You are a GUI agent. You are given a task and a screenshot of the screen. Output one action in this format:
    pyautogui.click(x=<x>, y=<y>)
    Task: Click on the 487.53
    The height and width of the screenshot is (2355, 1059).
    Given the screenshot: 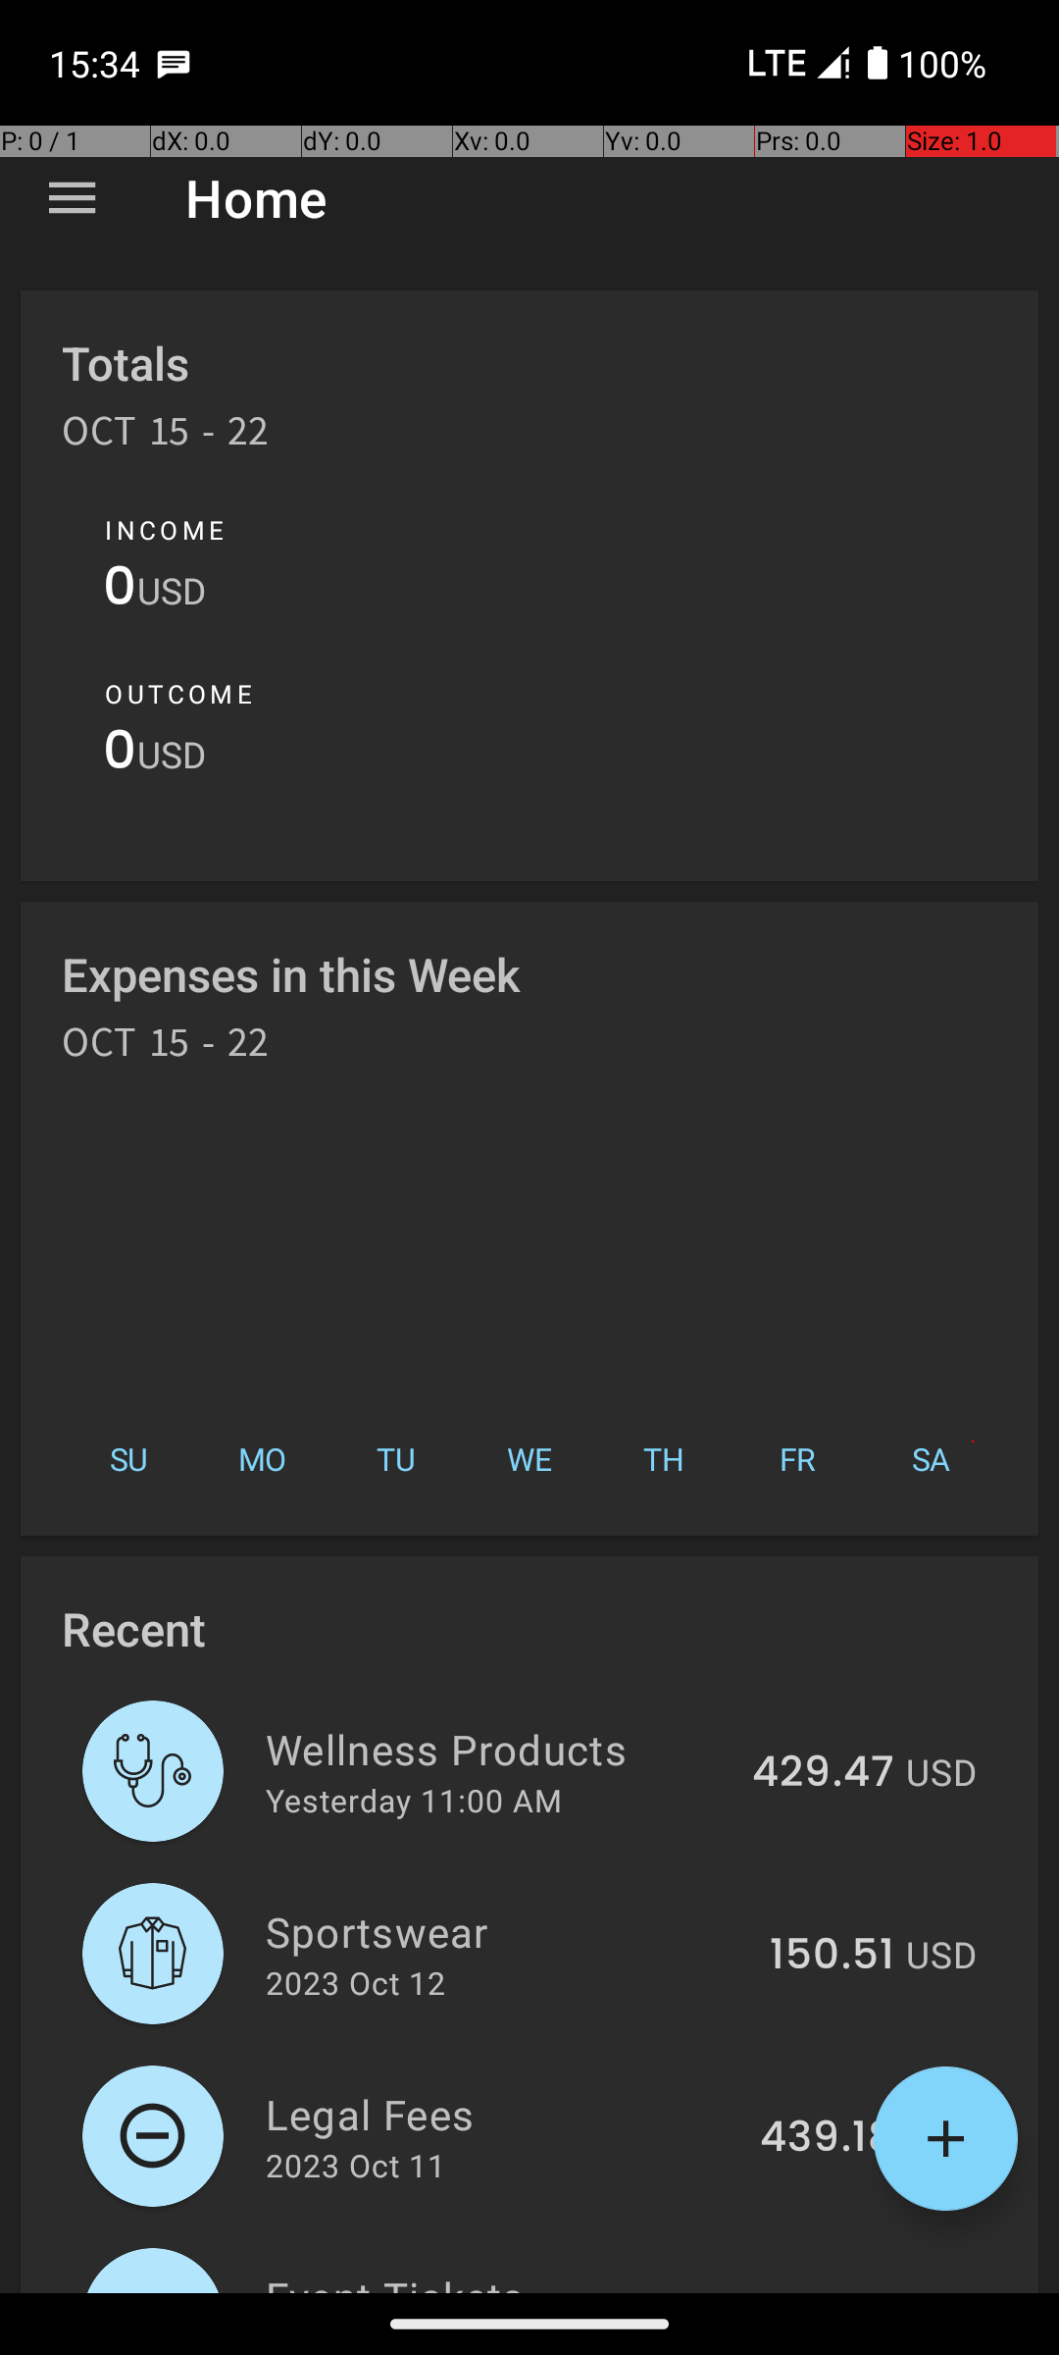 What is the action you would take?
    pyautogui.click(x=823, y=2290)
    